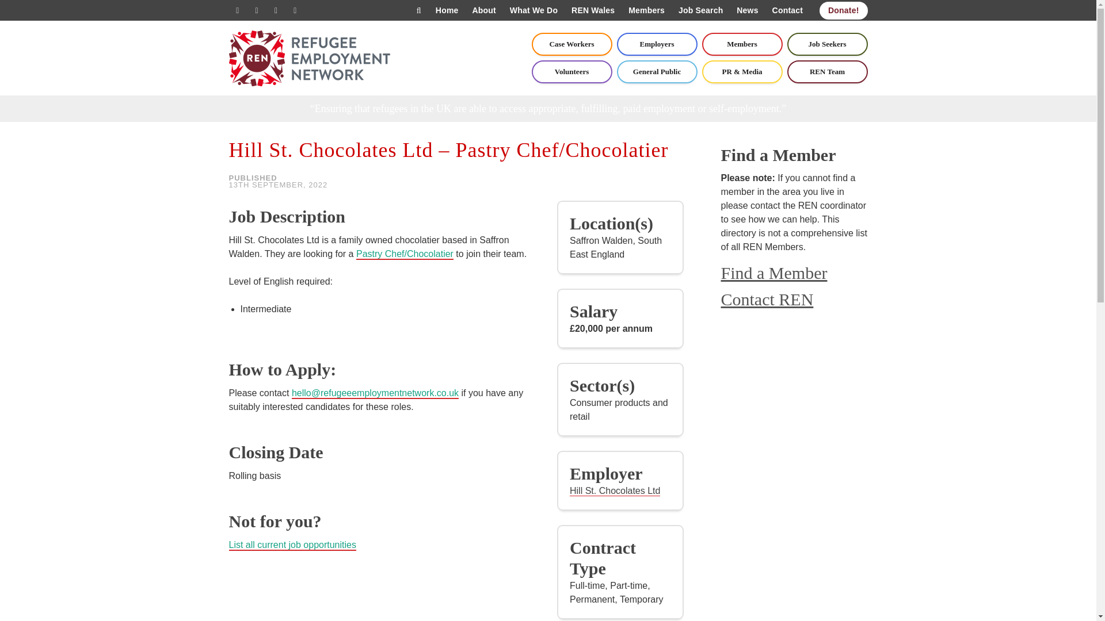 This screenshot has height=621, width=1105. I want to click on Donate!, so click(844, 10).